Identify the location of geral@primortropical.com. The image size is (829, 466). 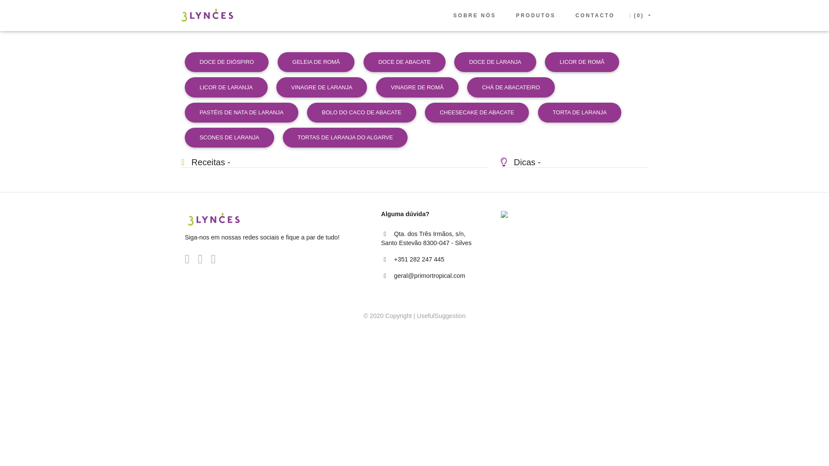
(429, 276).